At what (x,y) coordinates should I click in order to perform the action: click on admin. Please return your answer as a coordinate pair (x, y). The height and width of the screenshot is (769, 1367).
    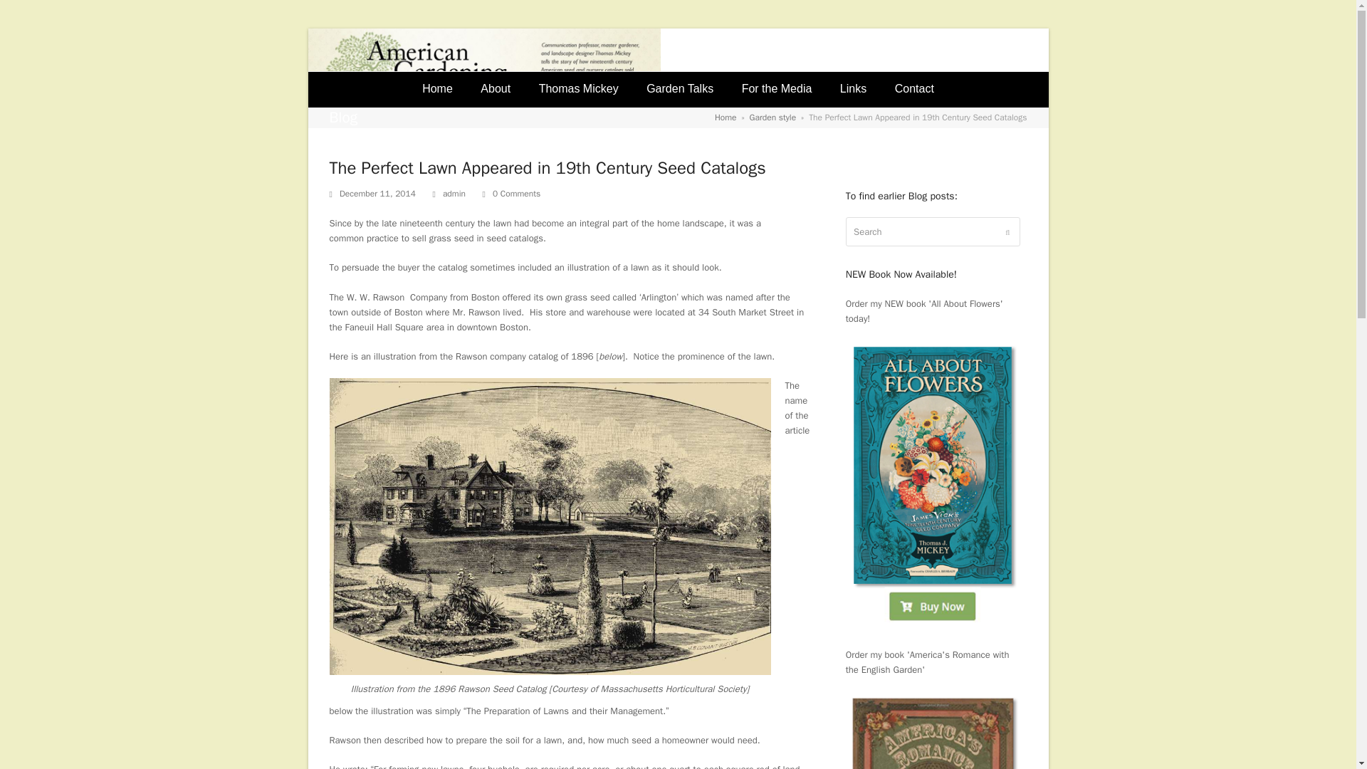
    Looking at the image, I should click on (454, 193).